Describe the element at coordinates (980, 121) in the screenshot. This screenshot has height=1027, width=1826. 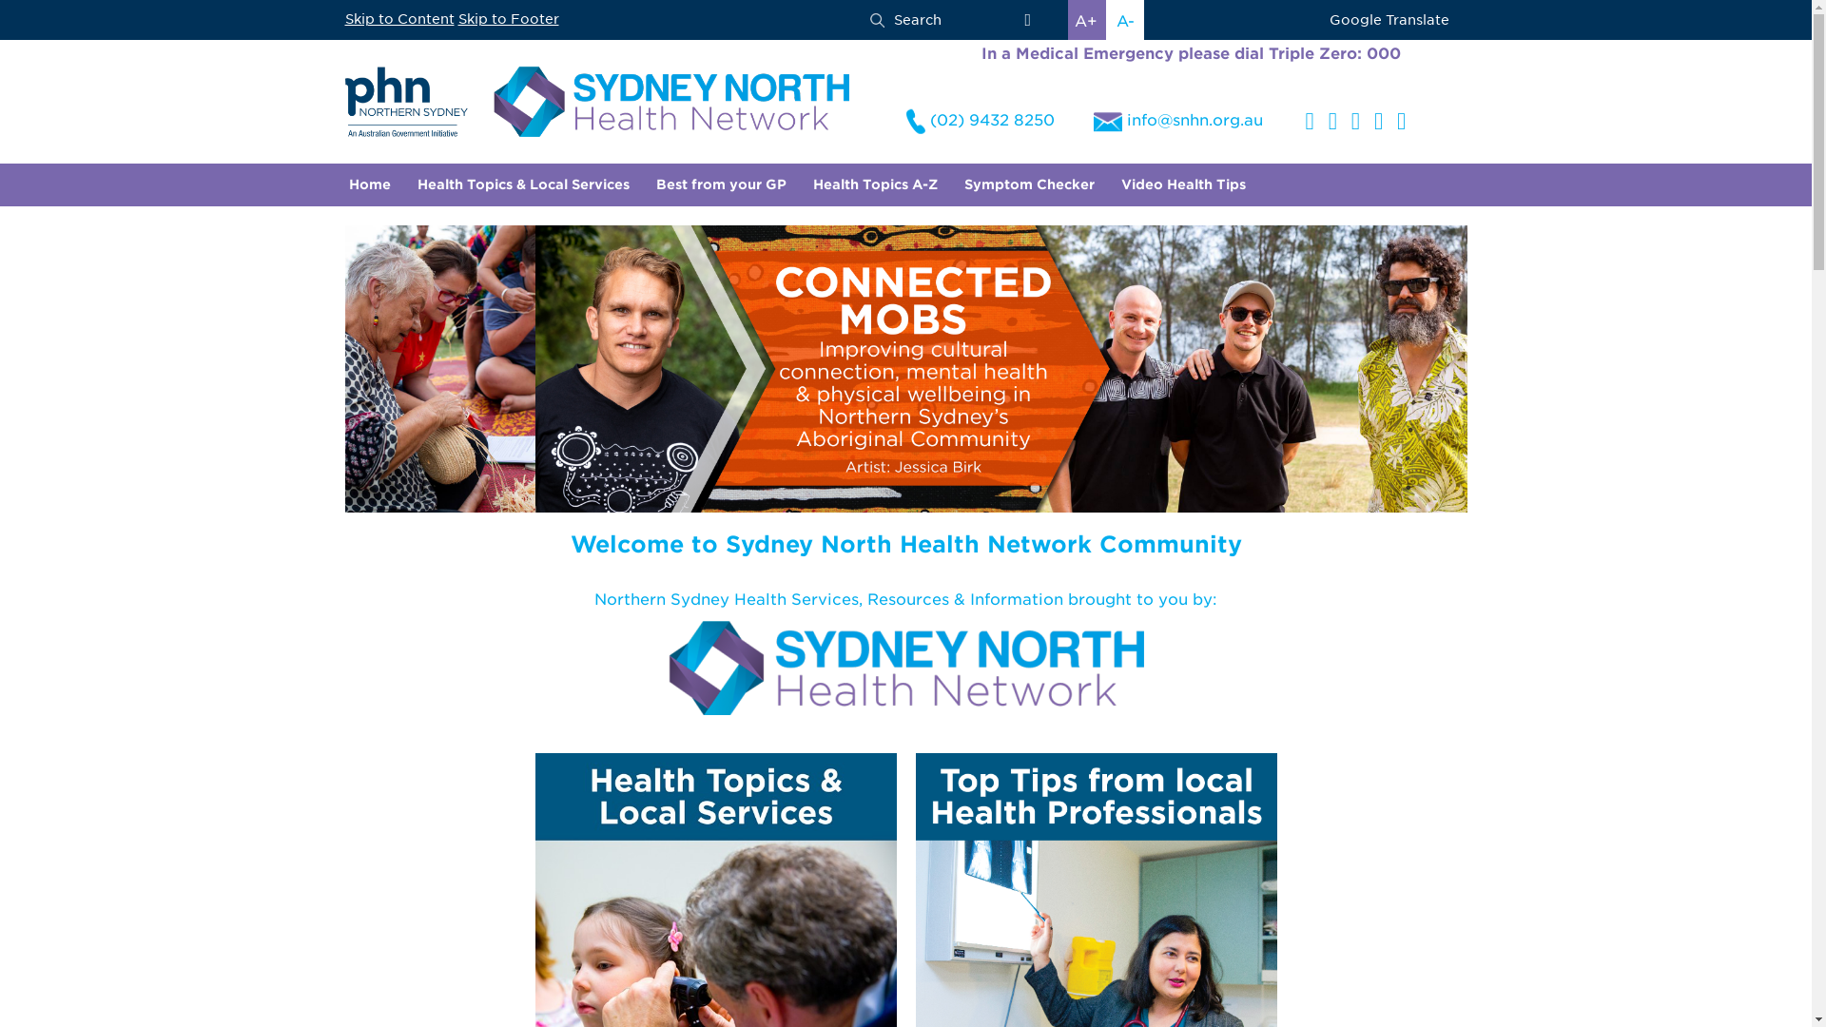
I see `(02) 9432 8250` at that location.